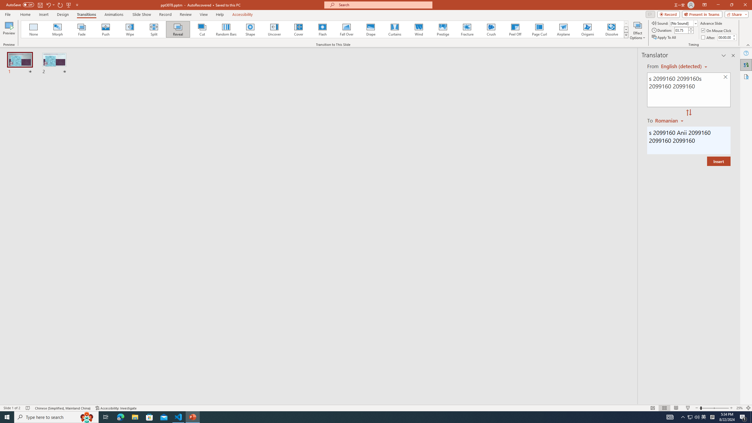 This screenshot has width=752, height=423. Describe the element at coordinates (725, 37) in the screenshot. I see `After` at that location.